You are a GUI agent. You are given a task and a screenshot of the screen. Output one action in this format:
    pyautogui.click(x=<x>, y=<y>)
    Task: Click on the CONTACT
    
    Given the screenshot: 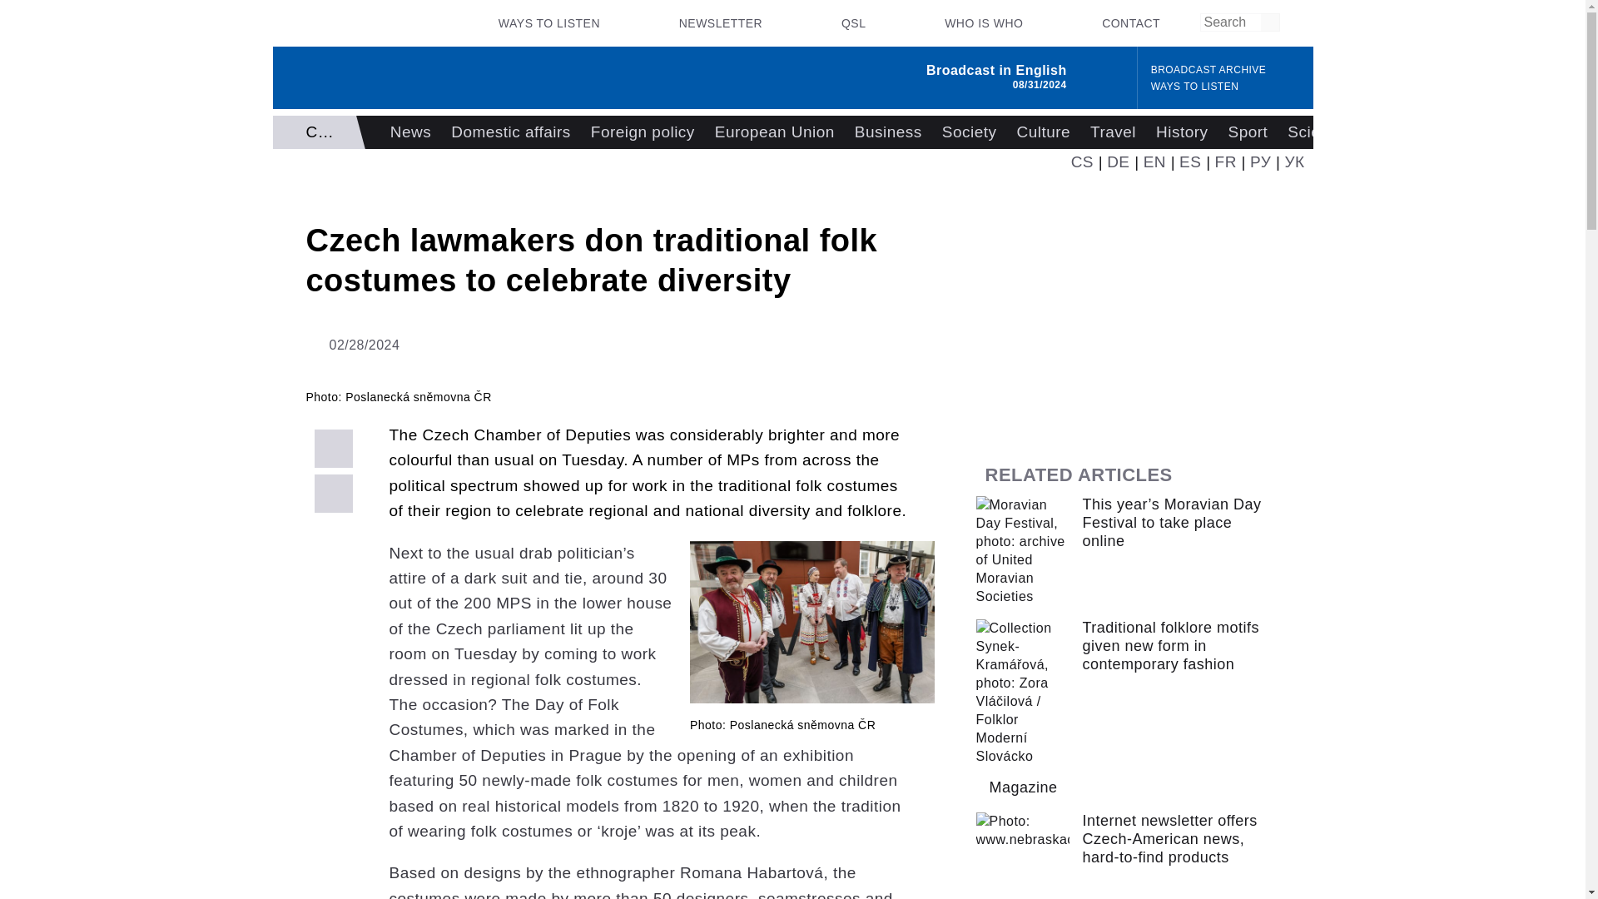 What is the action you would take?
    pyautogui.click(x=1130, y=23)
    